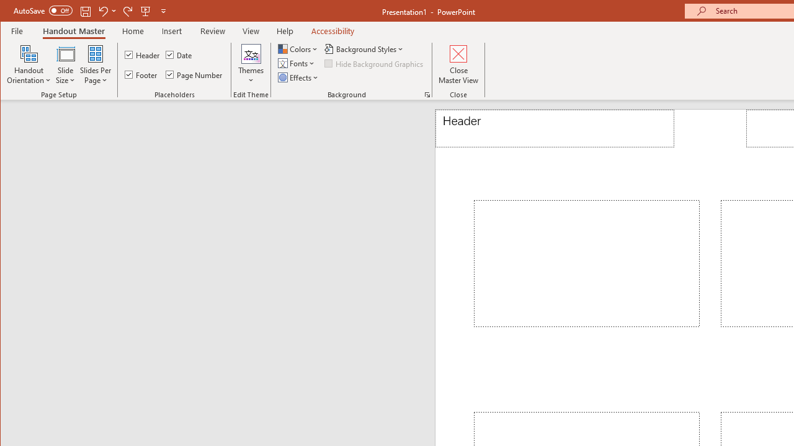  I want to click on Hide Background Graphics, so click(375, 63).